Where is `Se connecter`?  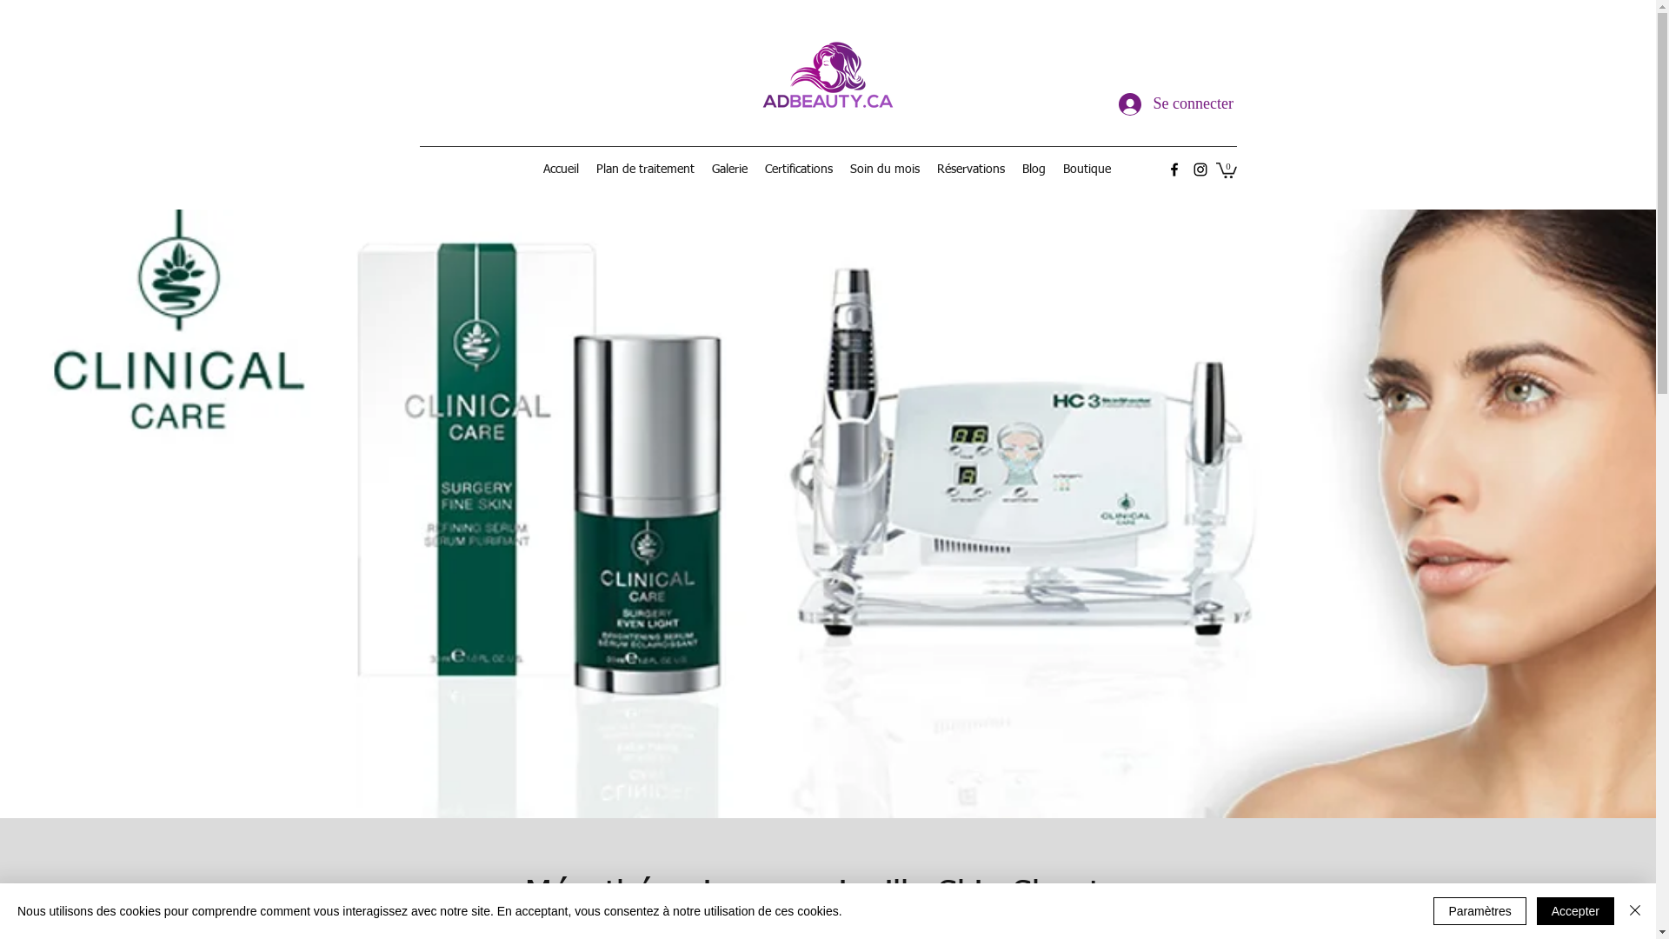
Se connecter is located at coordinates (1158, 104).